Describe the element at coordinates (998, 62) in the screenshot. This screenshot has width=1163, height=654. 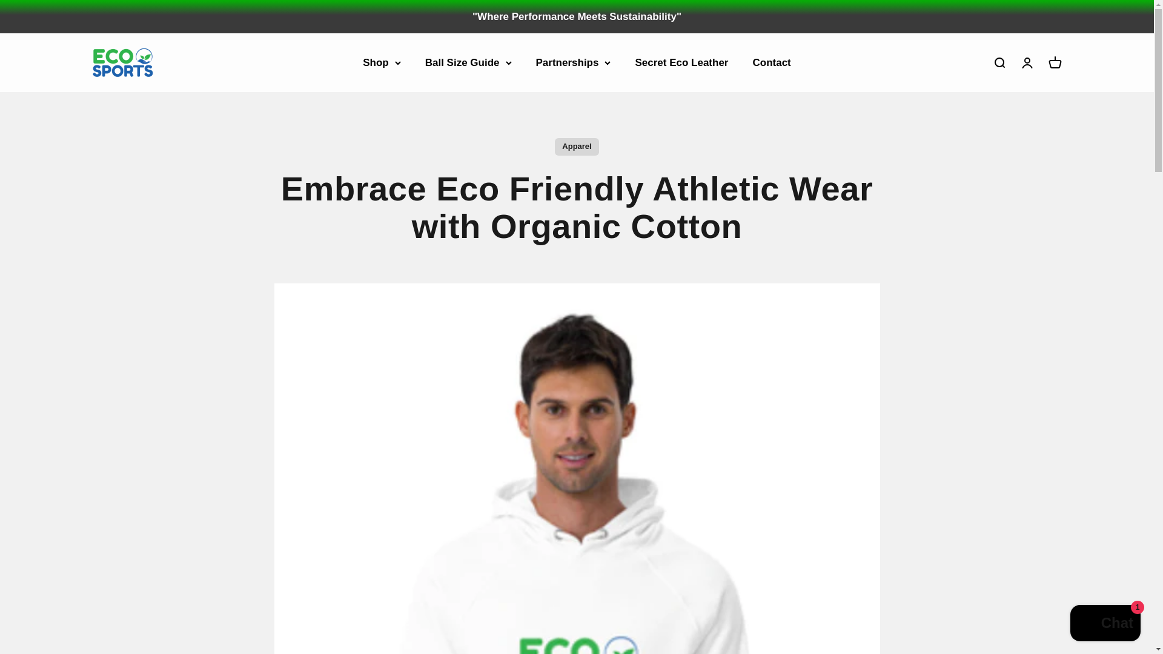
I see `Open search` at that location.